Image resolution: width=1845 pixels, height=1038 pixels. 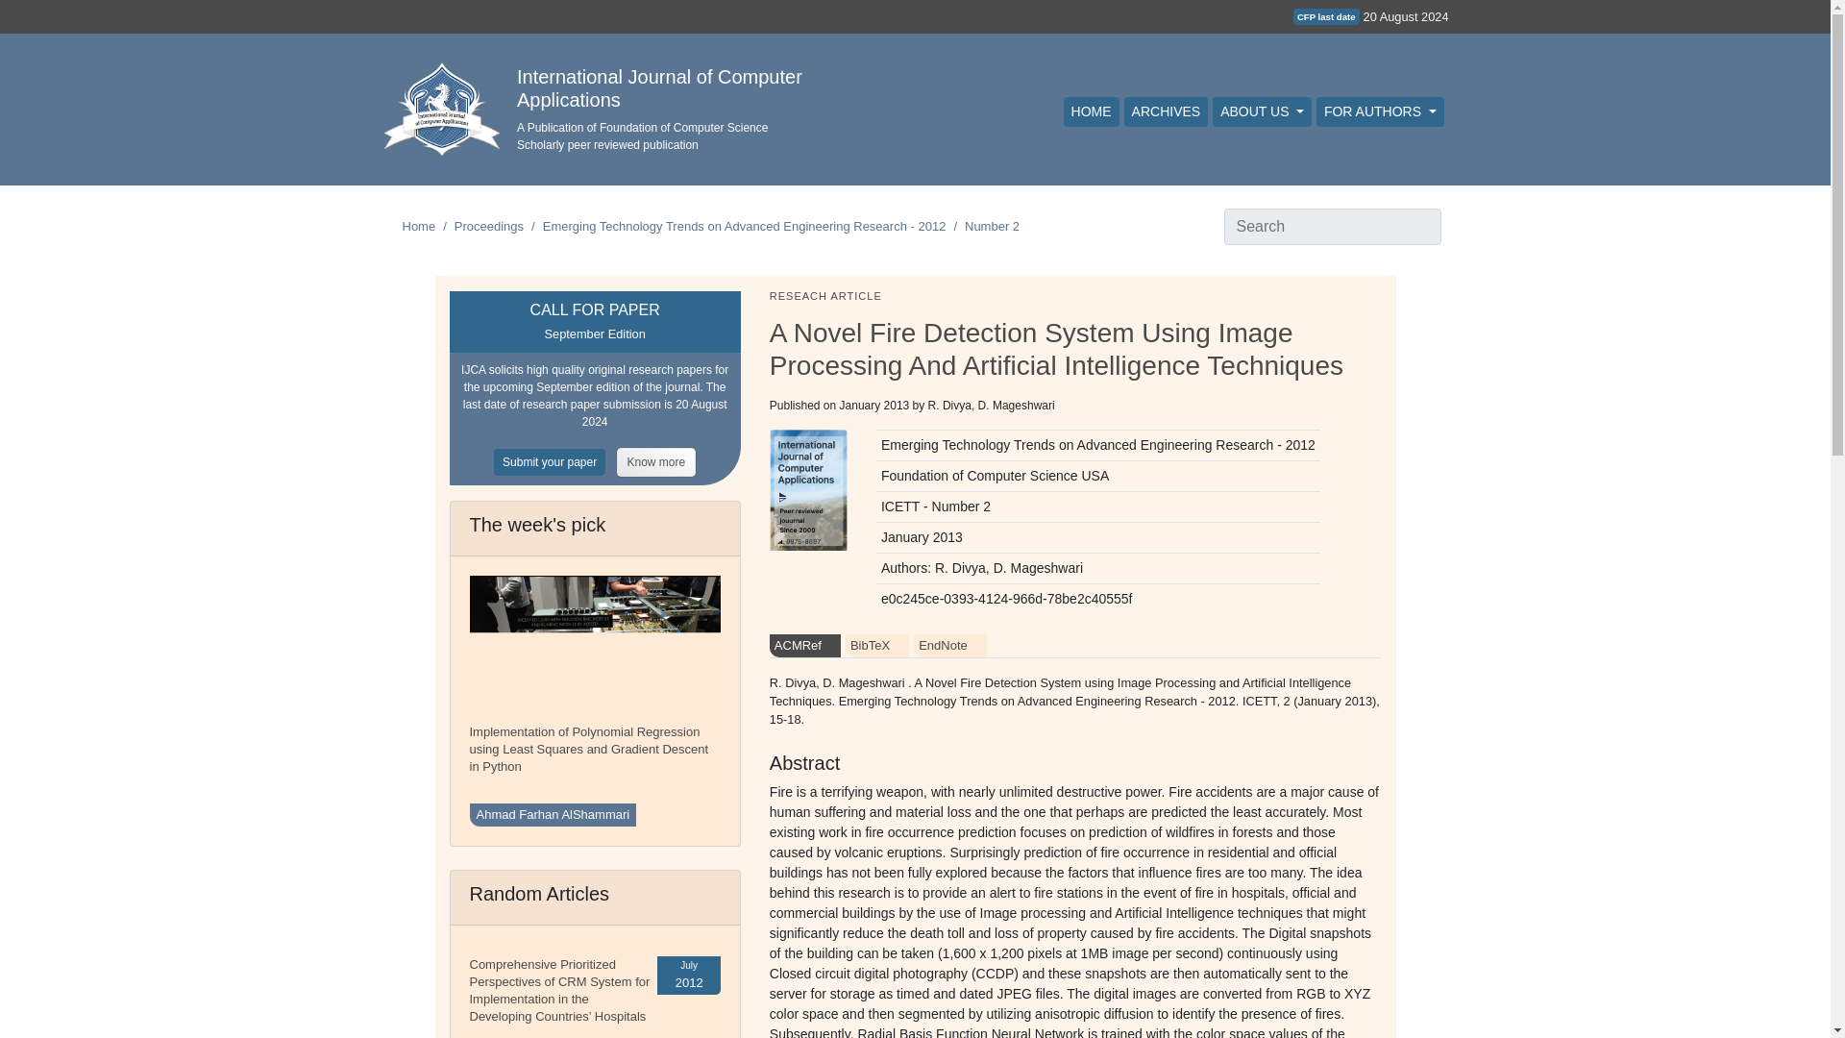 What do you see at coordinates (1262, 111) in the screenshot?
I see `ABOUT US` at bounding box center [1262, 111].